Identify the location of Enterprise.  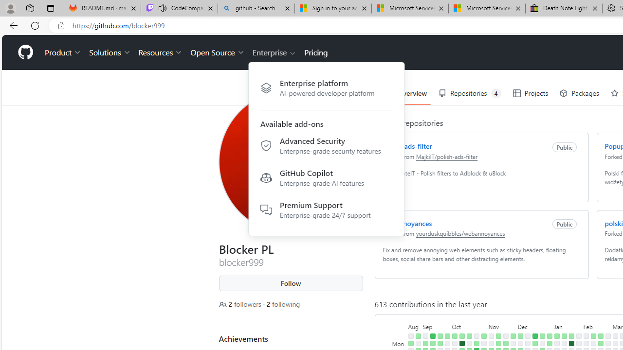
(275, 52).